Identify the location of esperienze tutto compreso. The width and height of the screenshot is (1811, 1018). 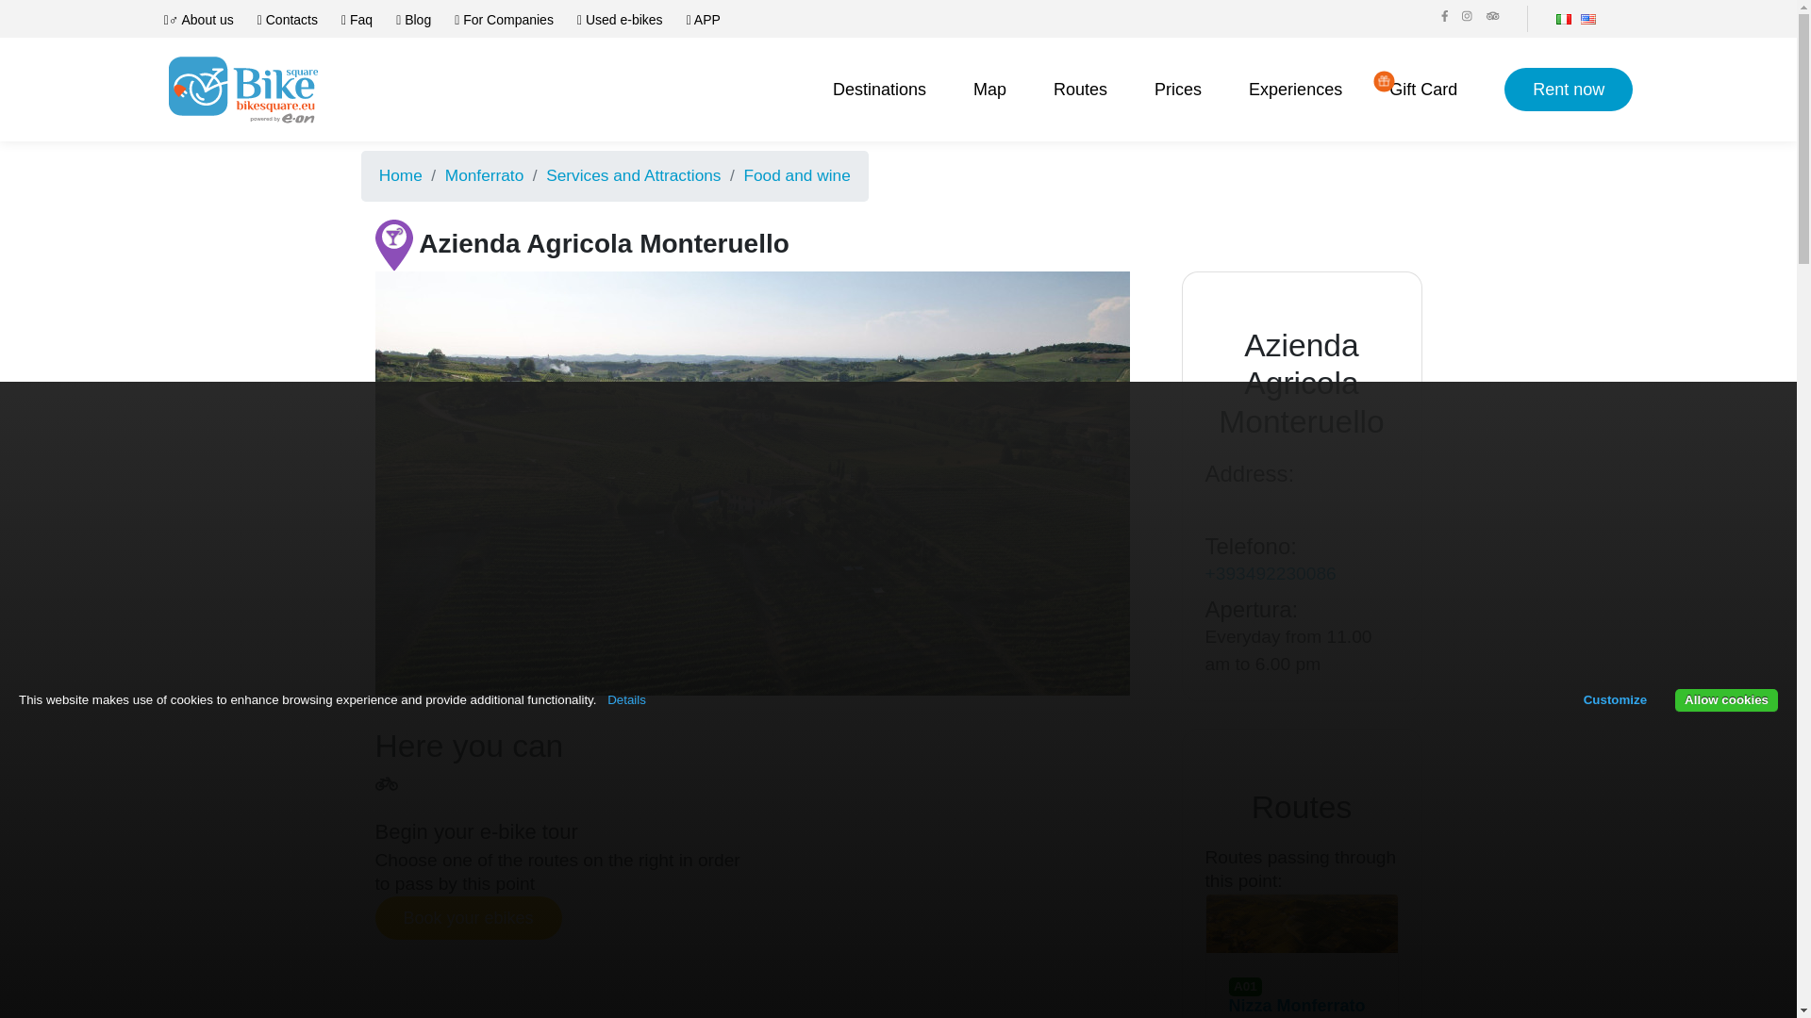
(1295, 90).